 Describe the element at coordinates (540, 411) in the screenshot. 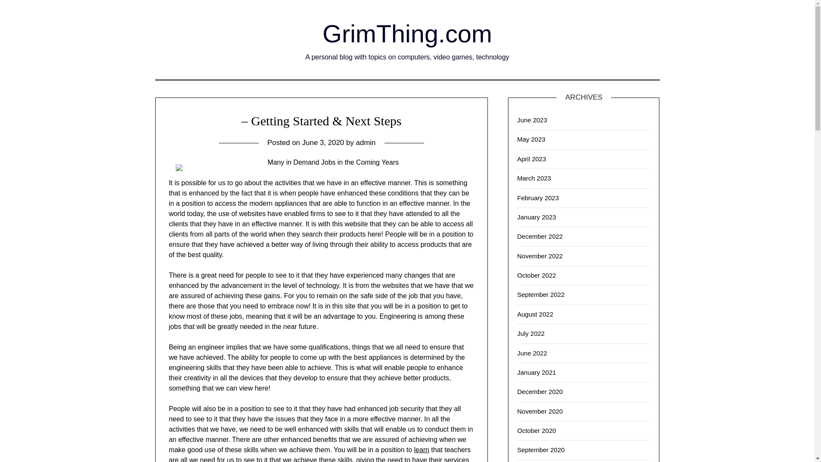

I see `November 2020` at that location.